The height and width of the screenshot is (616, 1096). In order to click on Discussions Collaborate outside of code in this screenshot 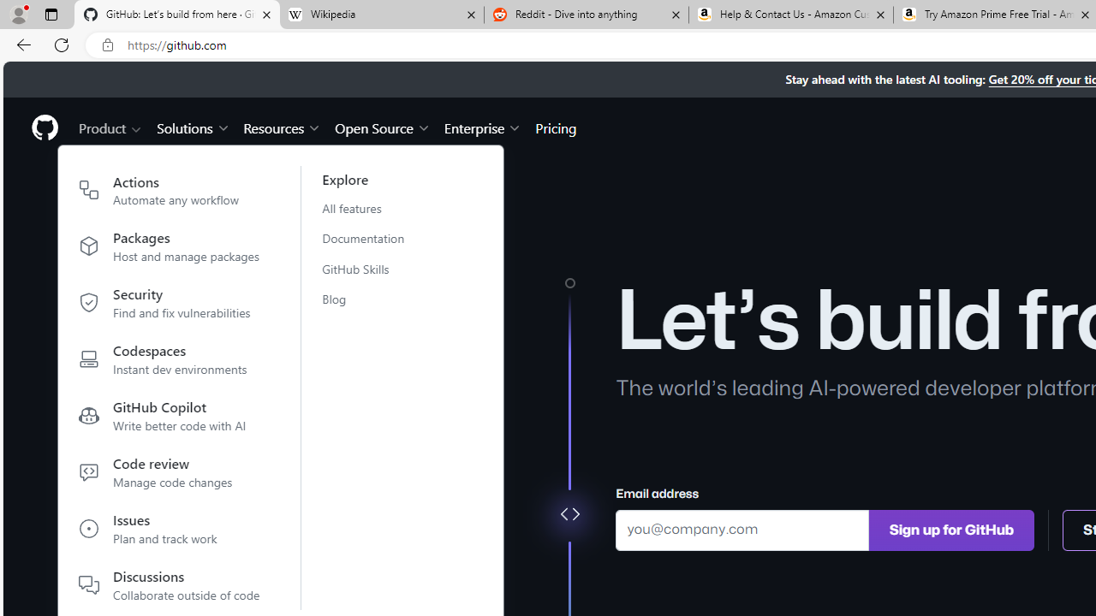, I will do `click(170, 585)`.